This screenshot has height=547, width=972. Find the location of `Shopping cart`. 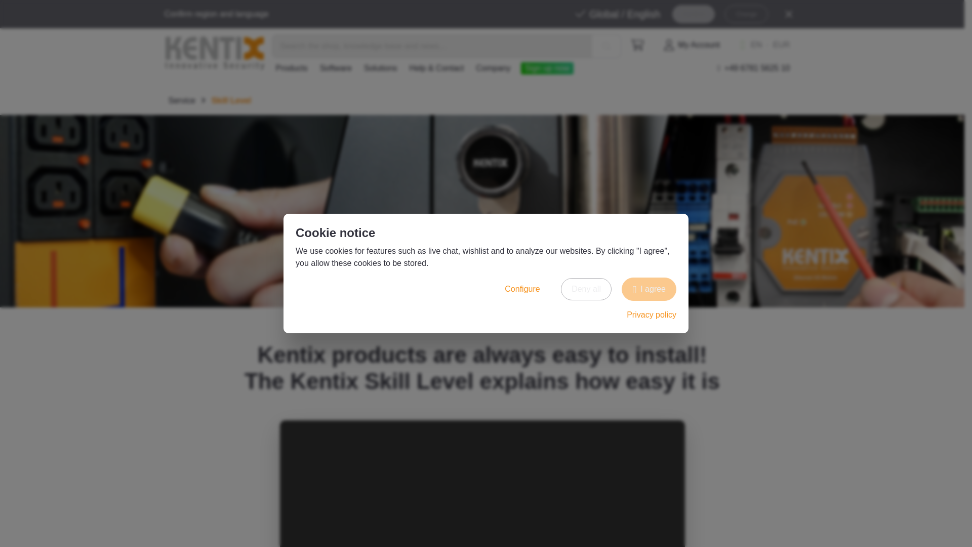

Shopping cart is located at coordinates (637, 45).